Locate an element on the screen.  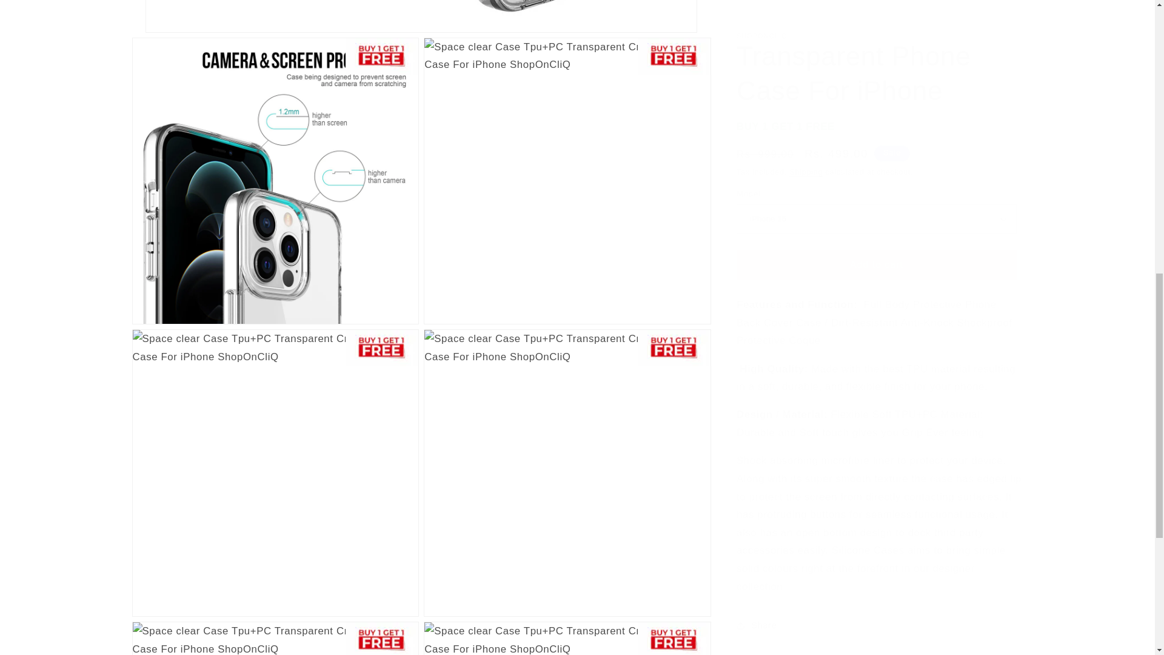
Open media 7 in modal is located at coordinates (567, 632).